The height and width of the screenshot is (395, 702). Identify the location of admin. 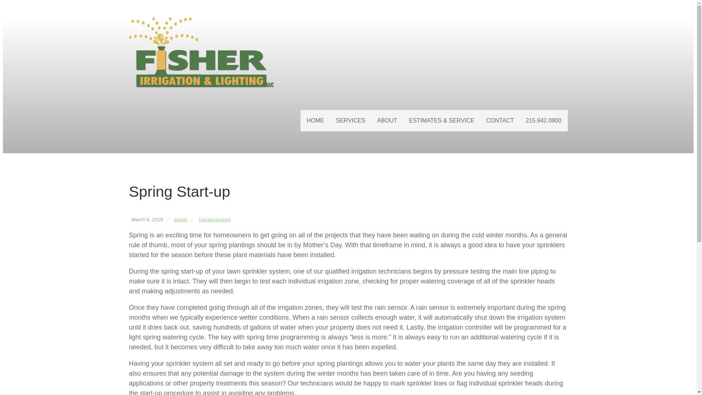
(181, 219).